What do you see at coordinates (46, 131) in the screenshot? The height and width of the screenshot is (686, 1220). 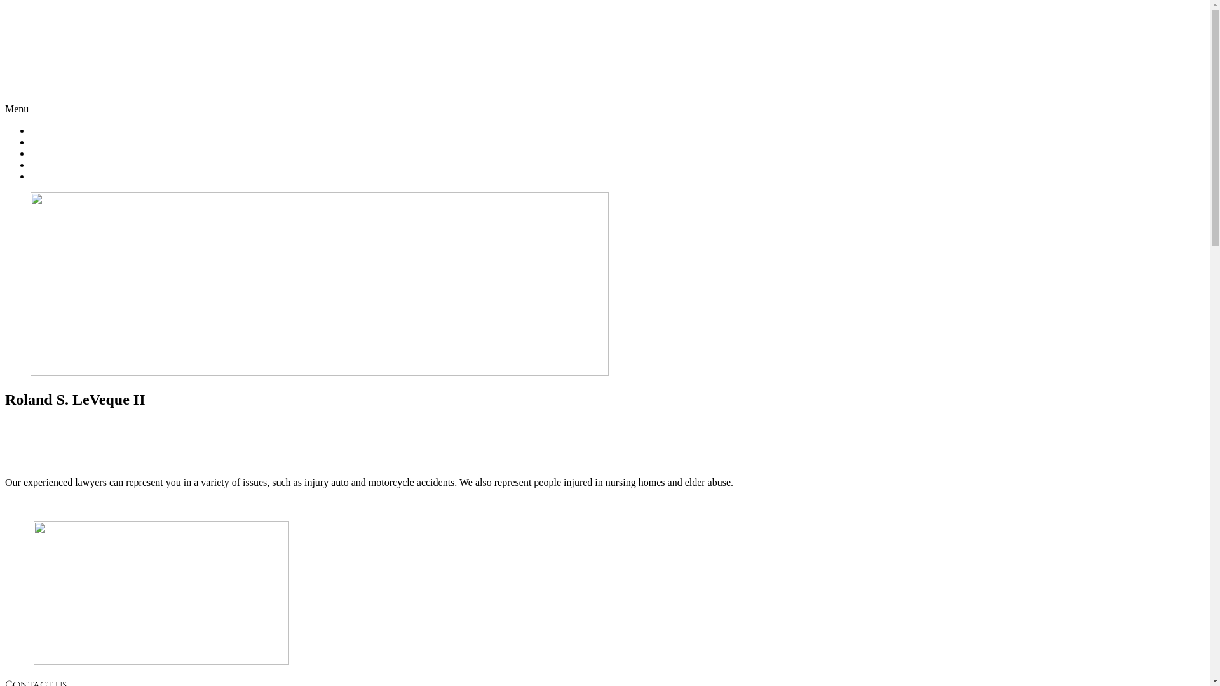 I see `HOME` at bounding box center [46, 131].